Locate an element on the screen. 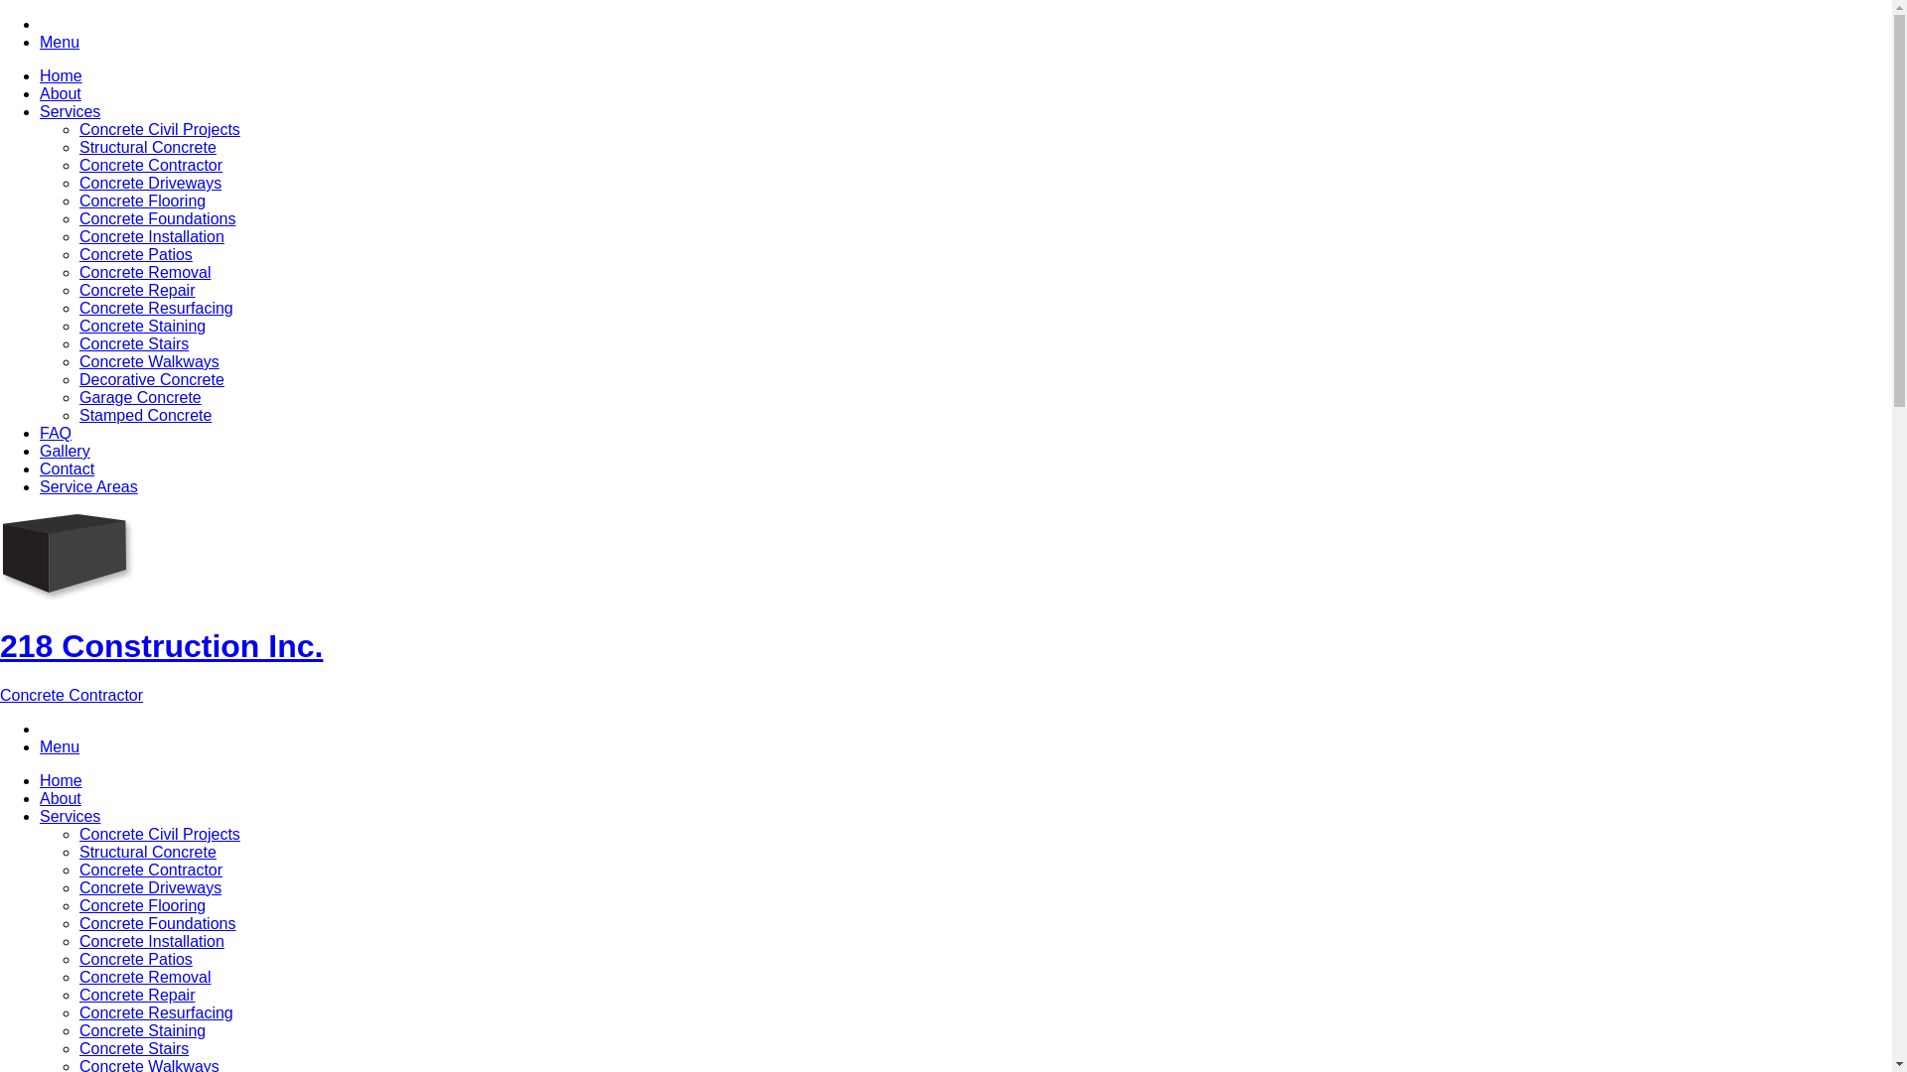 The height and width of the screenshot is (1072, 1907). Concrete Driveways is located at coordinates (151, 887).